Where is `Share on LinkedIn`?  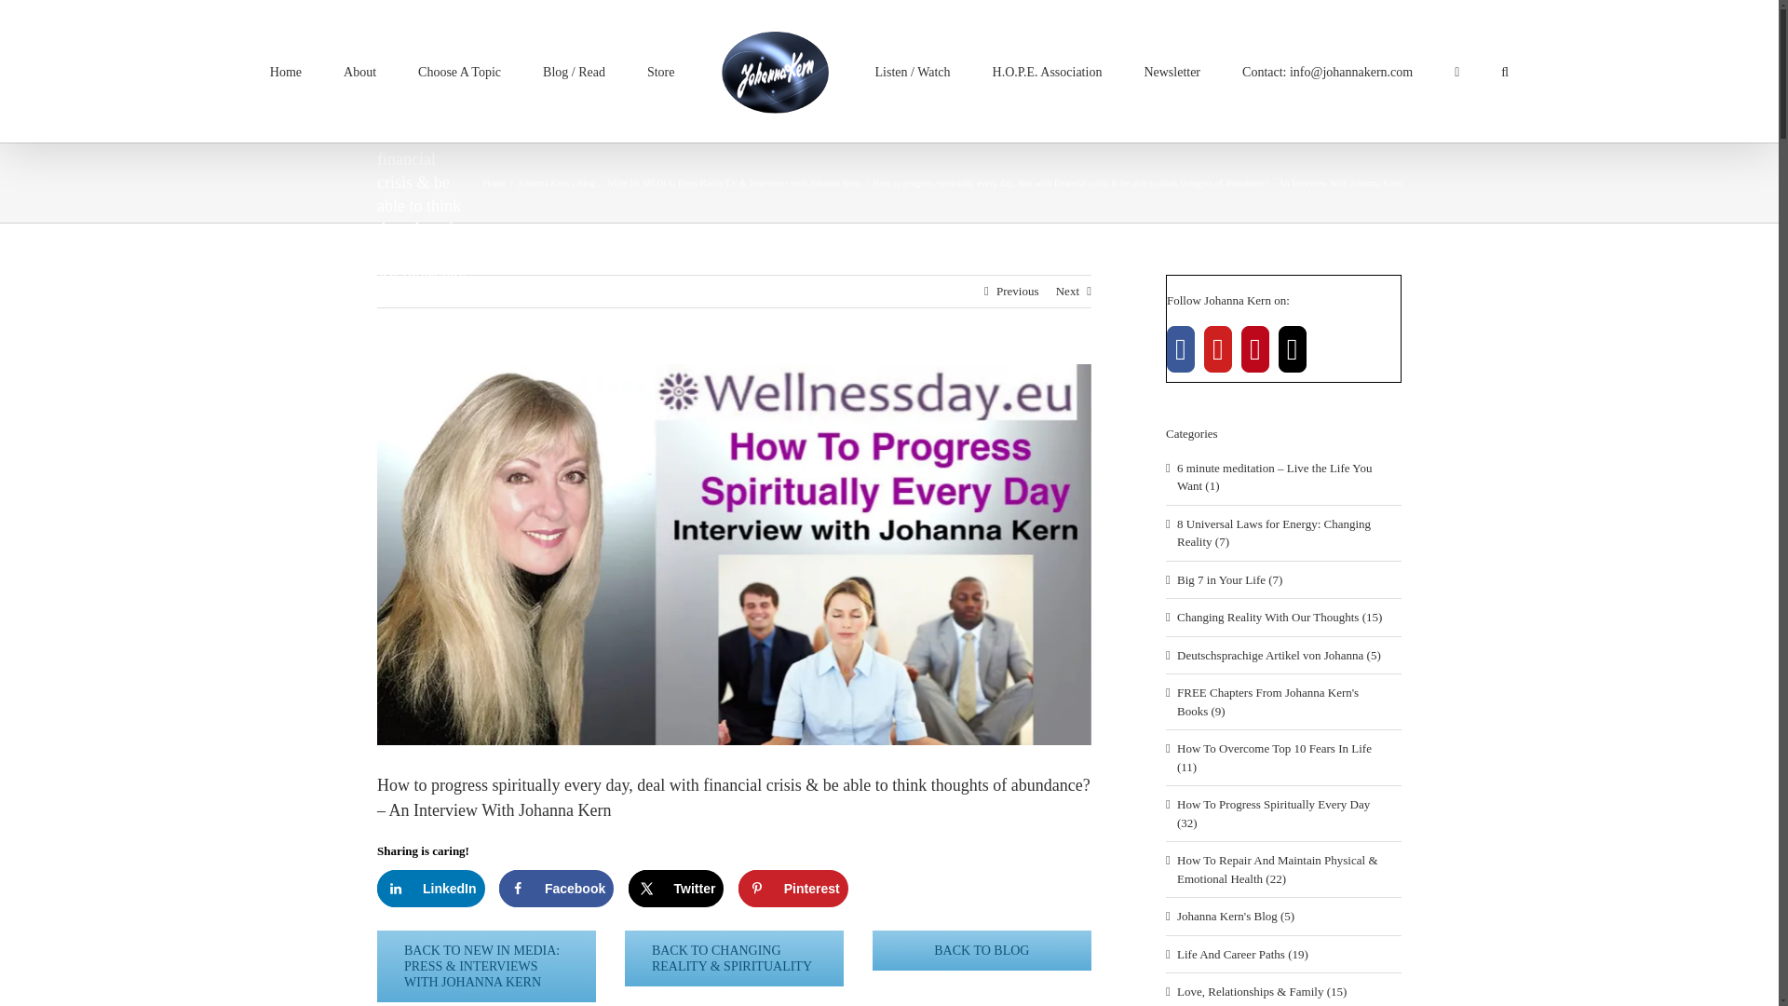
Share on LinkedIn is located at coordinates (430, 889).